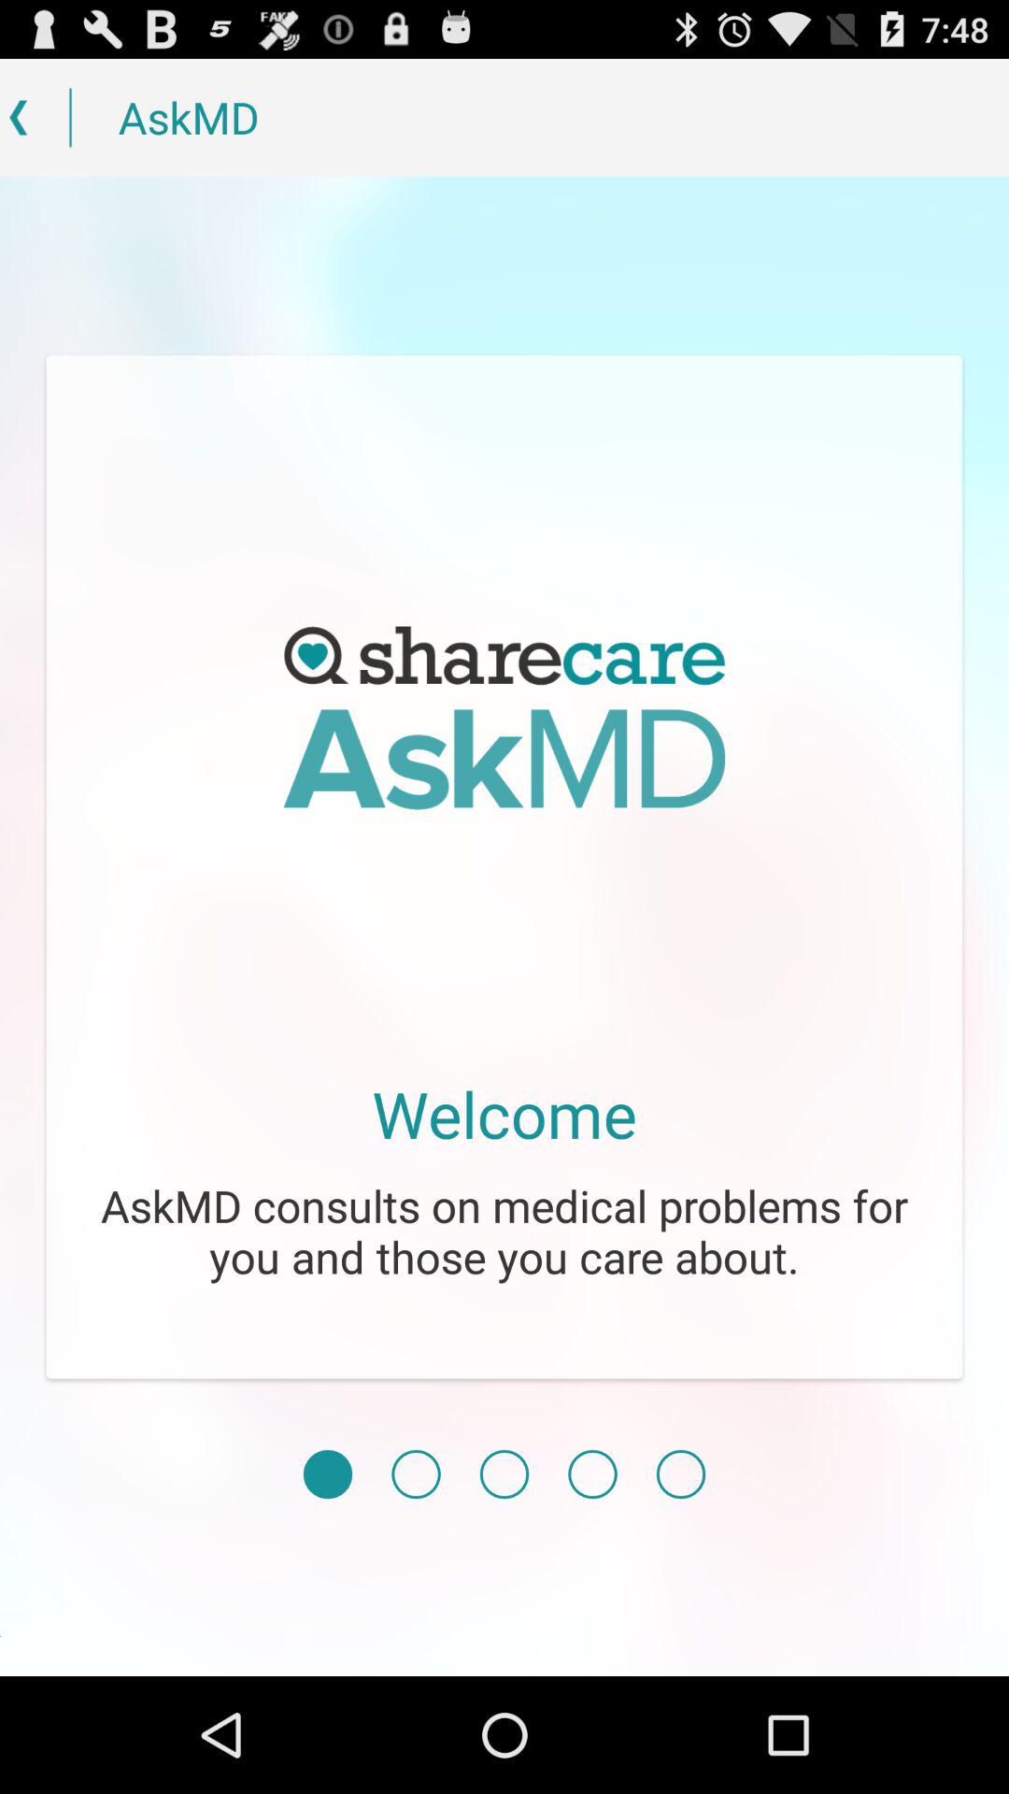  I want to click on launch icon below the askmd consults on icon, so click(504, 1474).